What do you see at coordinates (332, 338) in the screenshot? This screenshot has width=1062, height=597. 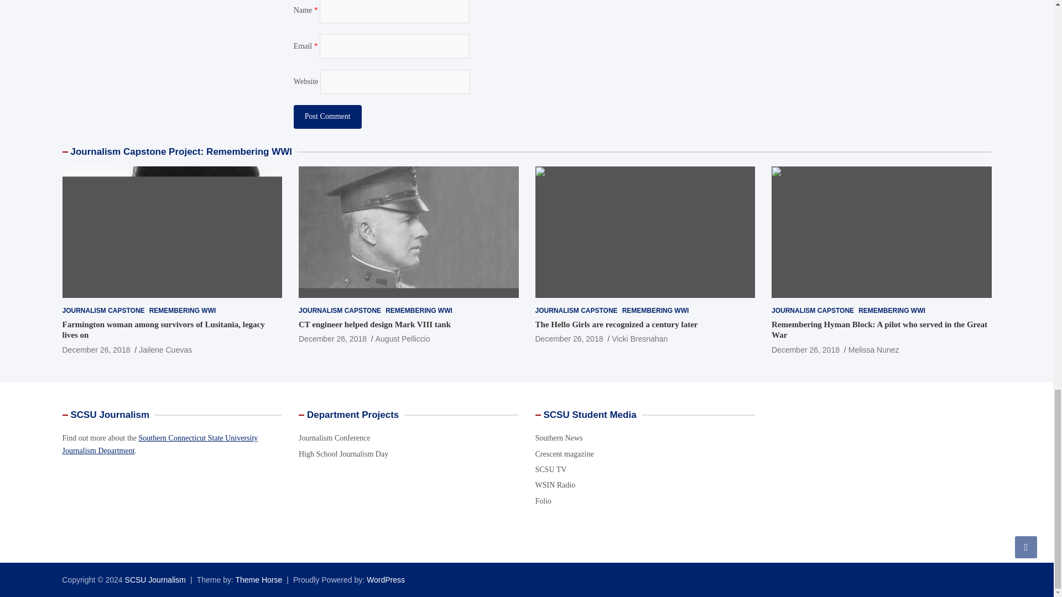 I see `CT engineer helped design Mark VIII tank` at bounding box center [332, 338].